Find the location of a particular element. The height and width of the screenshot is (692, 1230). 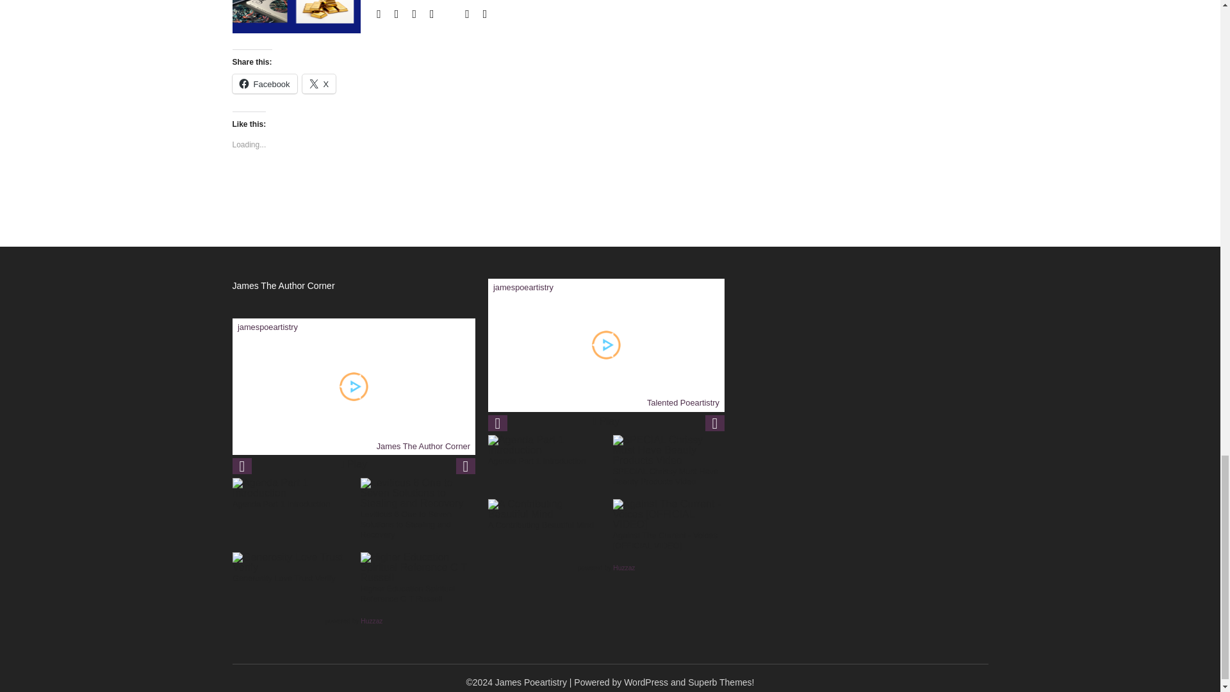

Facebook is located at coordinates (264, 83).